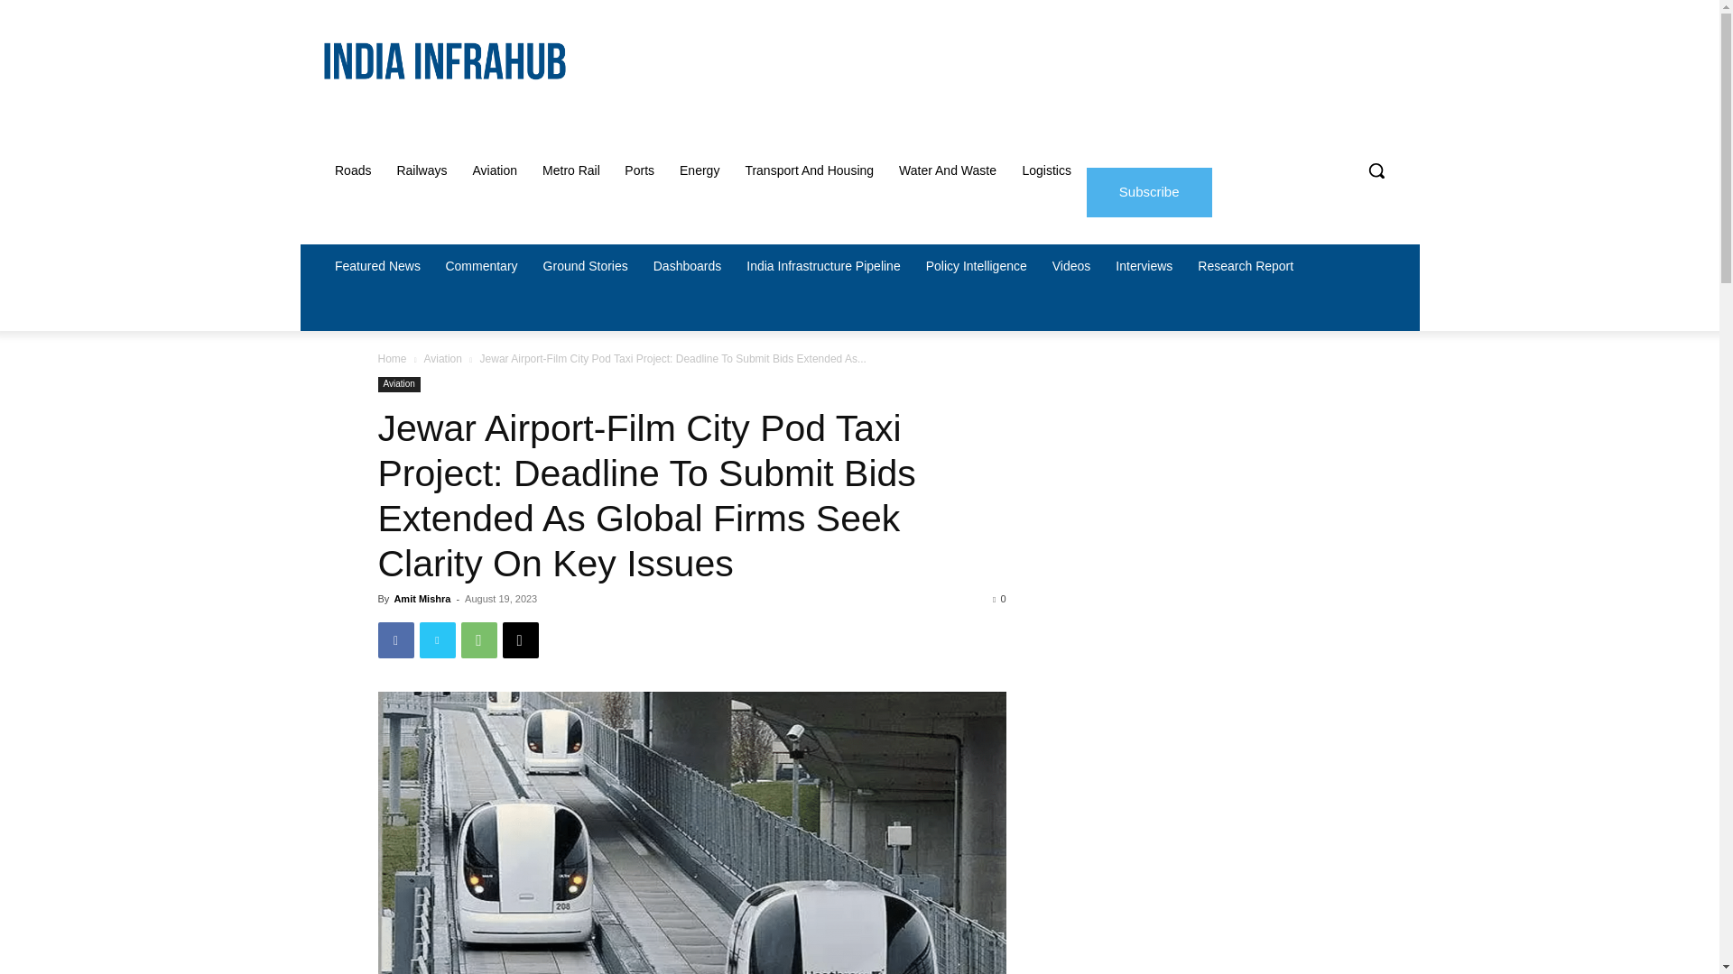 This screenshot has width=1733, height=974. Describe the element at coordinates (688, 265) in the screenshot. I see `Dashboards` at that location.